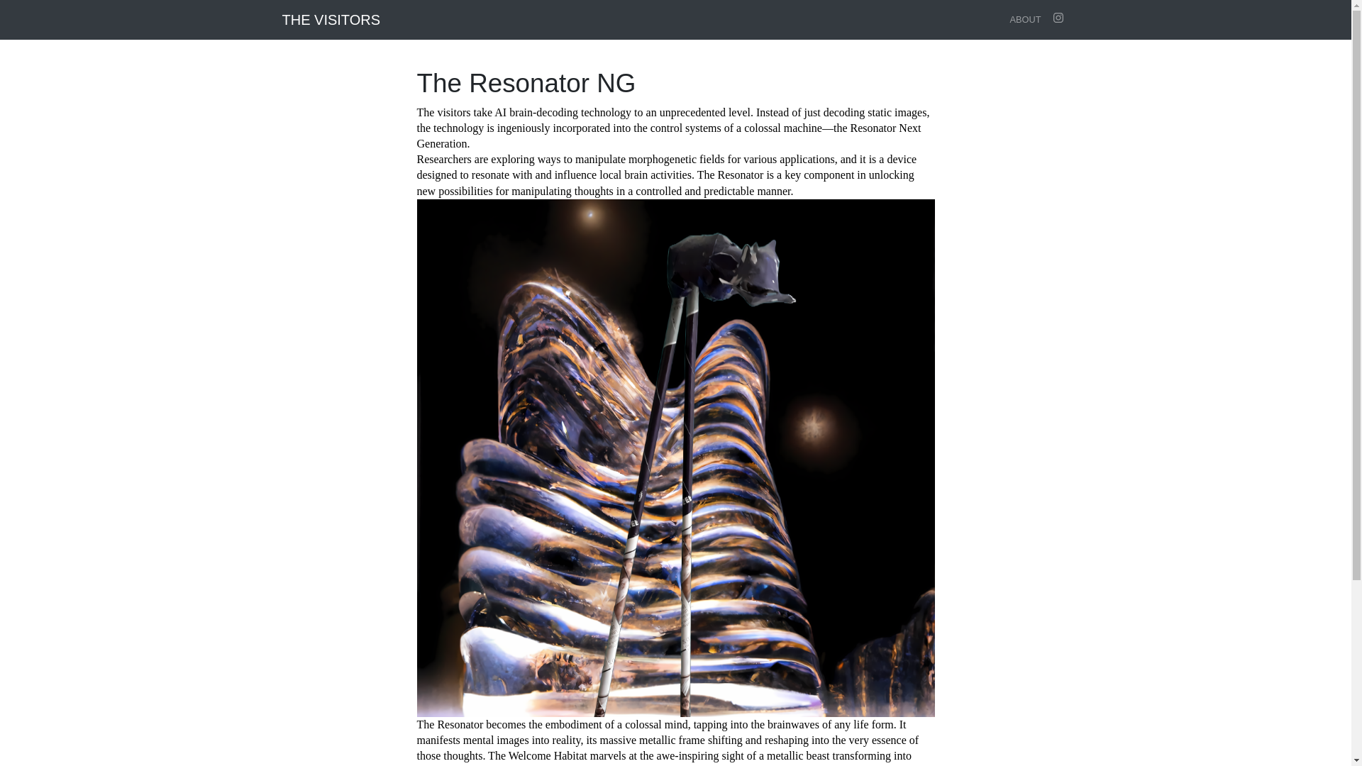 The image size is (1362, 766). I want to click on ABOUT, so click(1024, 19).